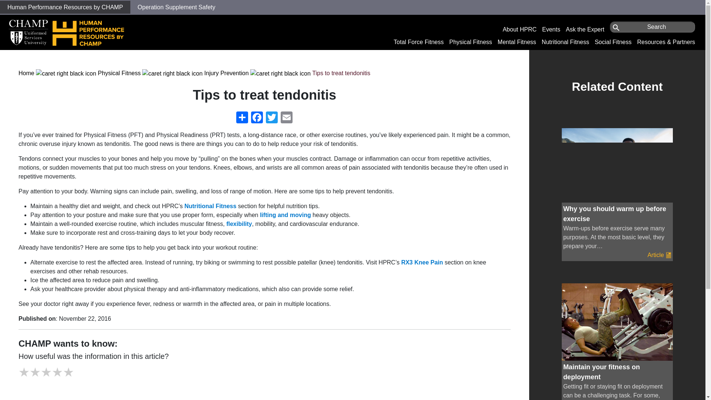 The width and height of the screenshot is (711, 400). I want to click on search icon, so click(616, 27).